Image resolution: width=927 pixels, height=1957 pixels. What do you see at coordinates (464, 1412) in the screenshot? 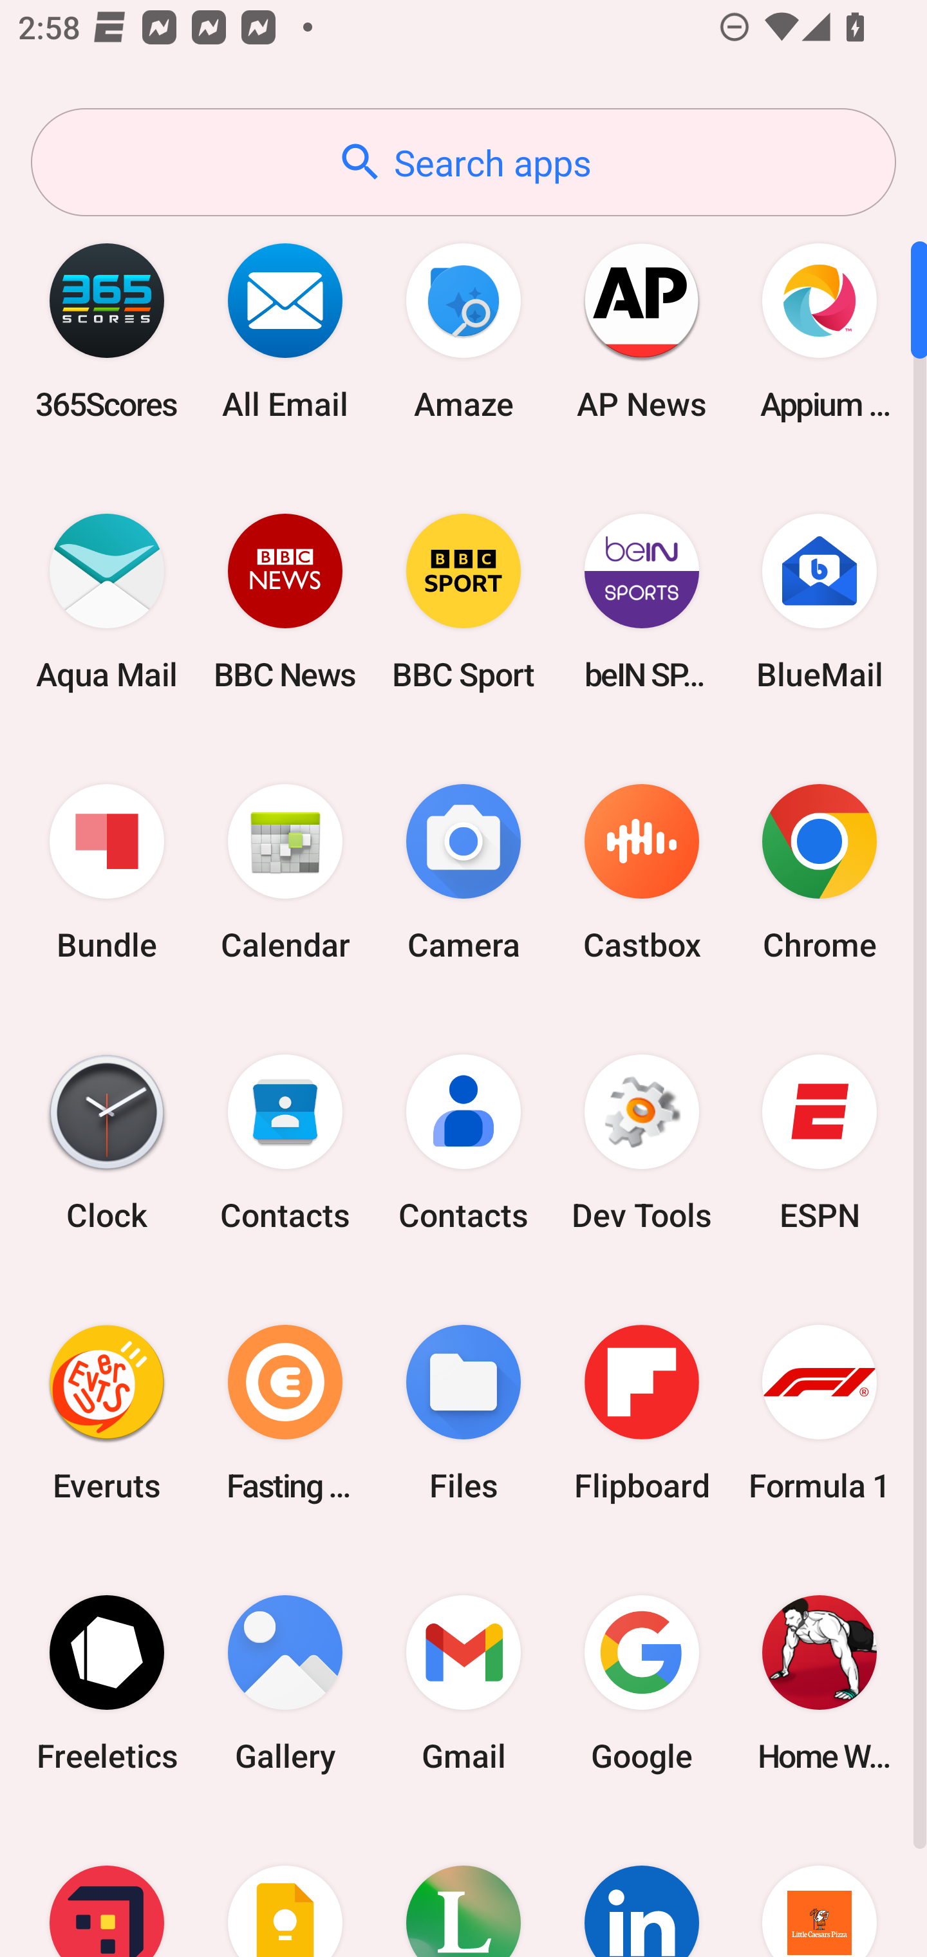
I see `Files` at bounding box center [464, 1412].